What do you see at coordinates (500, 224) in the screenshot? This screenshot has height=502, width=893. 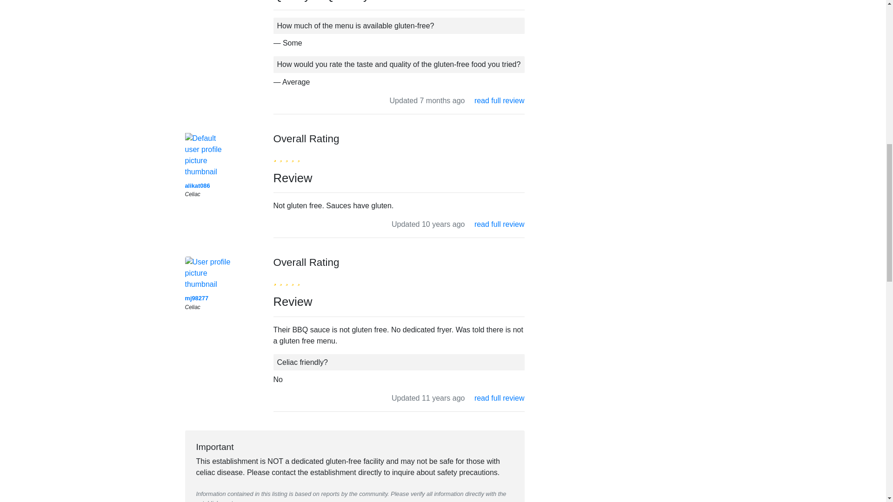 I see `read full review` at bounding box center [500, 224].